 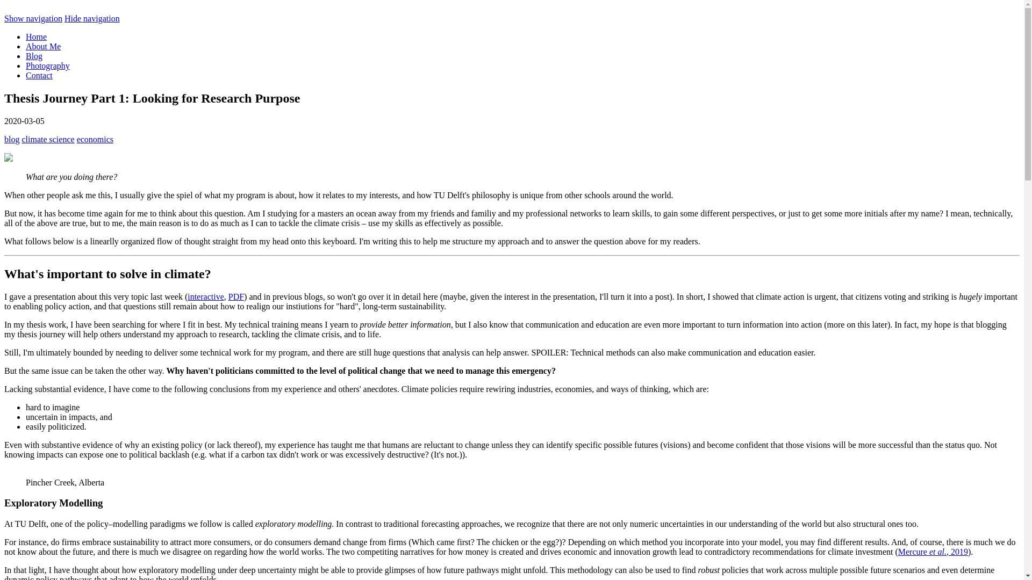 What do you see at coordinates (95, 139) in the screenshot?
I see `economics` at bounding box center [95, 139].